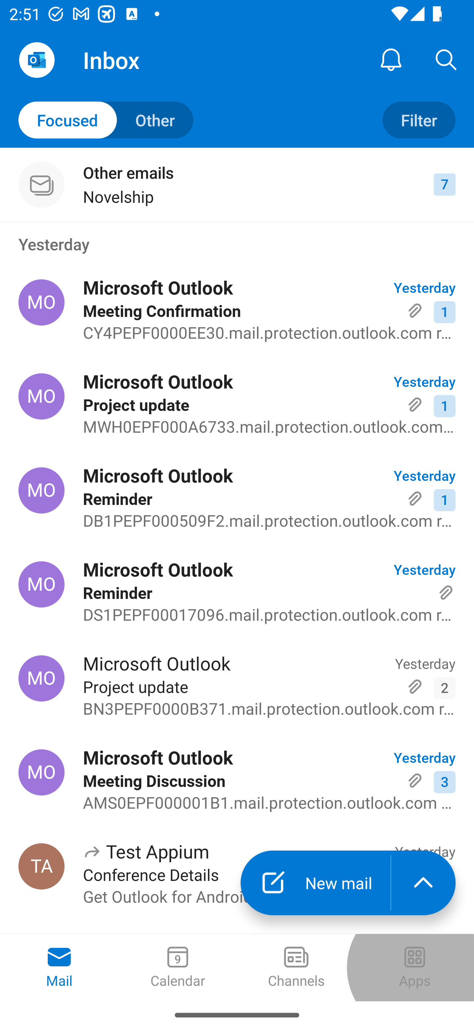  Describe the element at coordinates (41, 866) in the screenshot. I see `Test Appium, testappium002@outlook.com` at that location.